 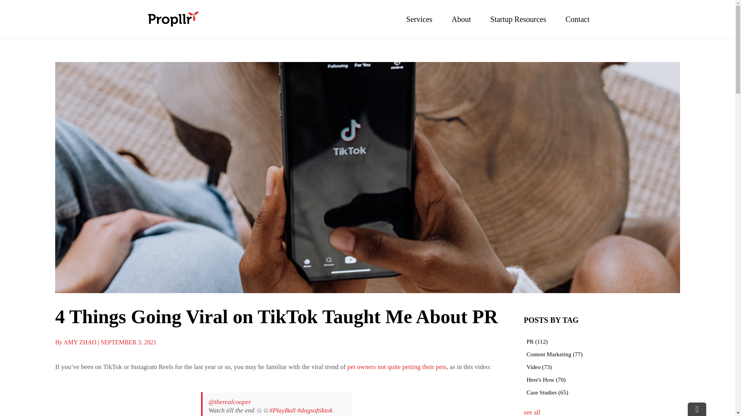 I want to click on Startup Resources, so click(x=518, y=19).